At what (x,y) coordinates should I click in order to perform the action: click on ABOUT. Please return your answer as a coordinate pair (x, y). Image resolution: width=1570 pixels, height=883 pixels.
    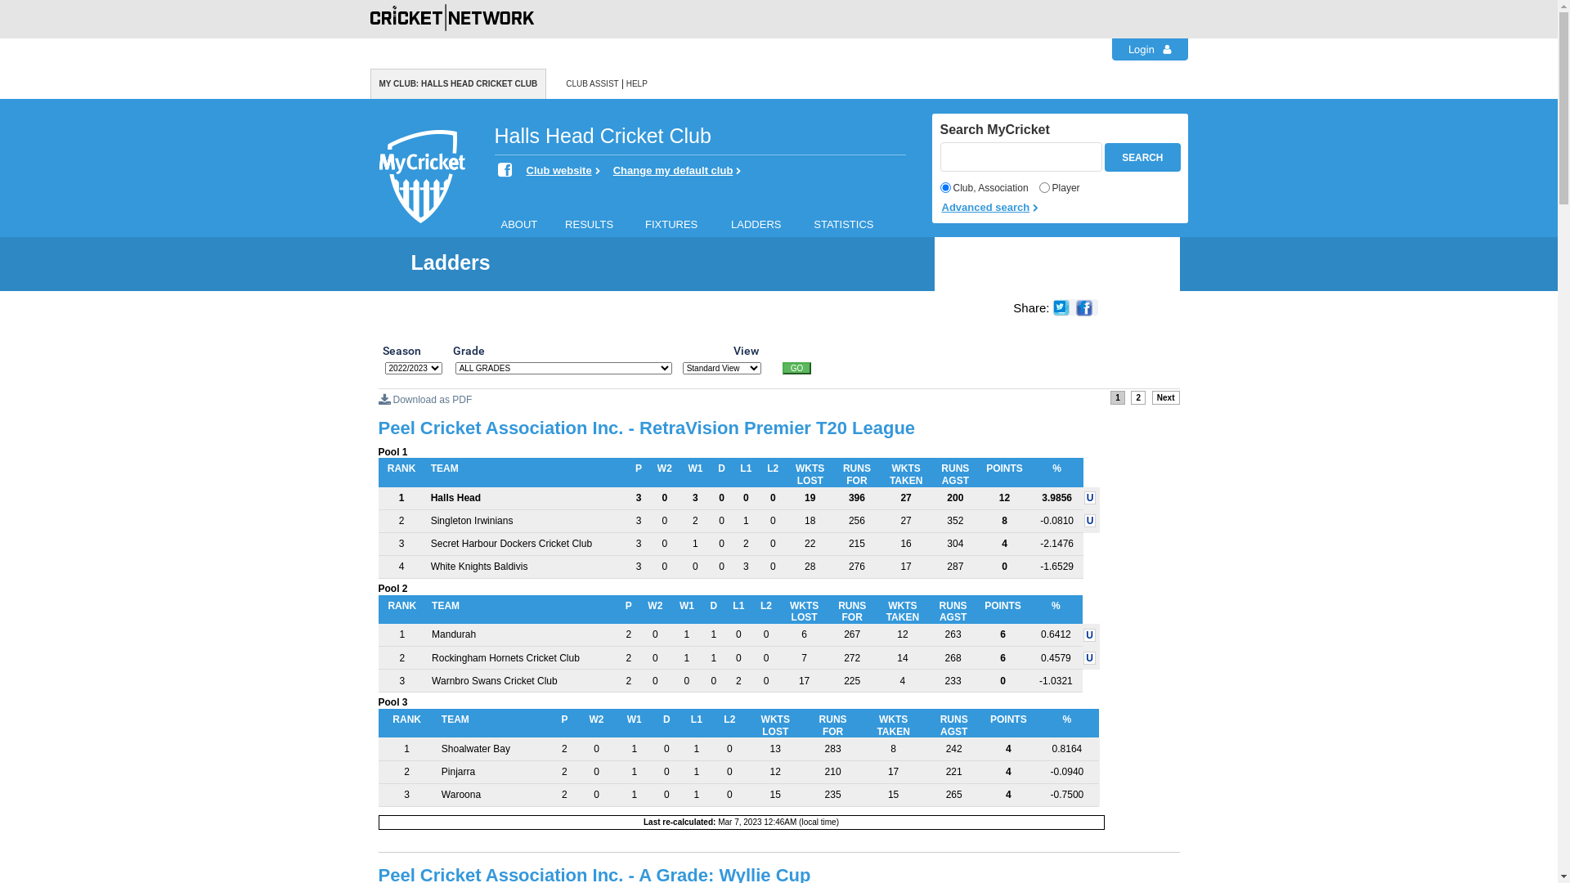
    Looking at the image, I should click on (527, 222).